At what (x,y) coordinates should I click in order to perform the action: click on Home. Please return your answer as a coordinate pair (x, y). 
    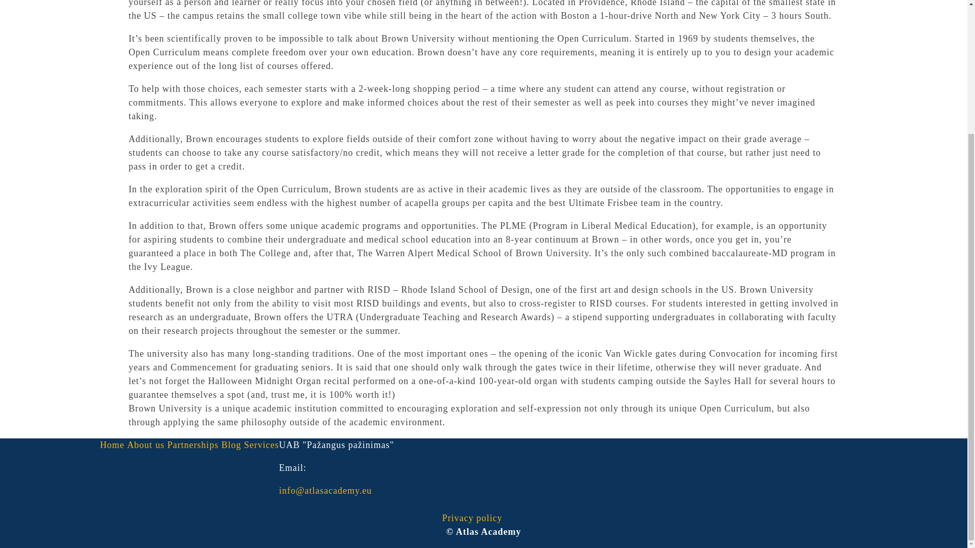
    Looking at the image, I should click on (112, 444).